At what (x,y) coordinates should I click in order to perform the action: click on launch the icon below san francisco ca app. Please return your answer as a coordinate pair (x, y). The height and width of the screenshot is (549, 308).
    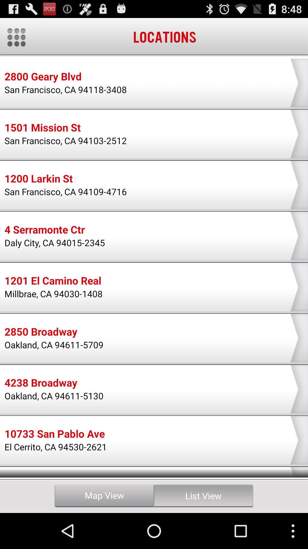
    Looking at the image, I should click on (42, 128).